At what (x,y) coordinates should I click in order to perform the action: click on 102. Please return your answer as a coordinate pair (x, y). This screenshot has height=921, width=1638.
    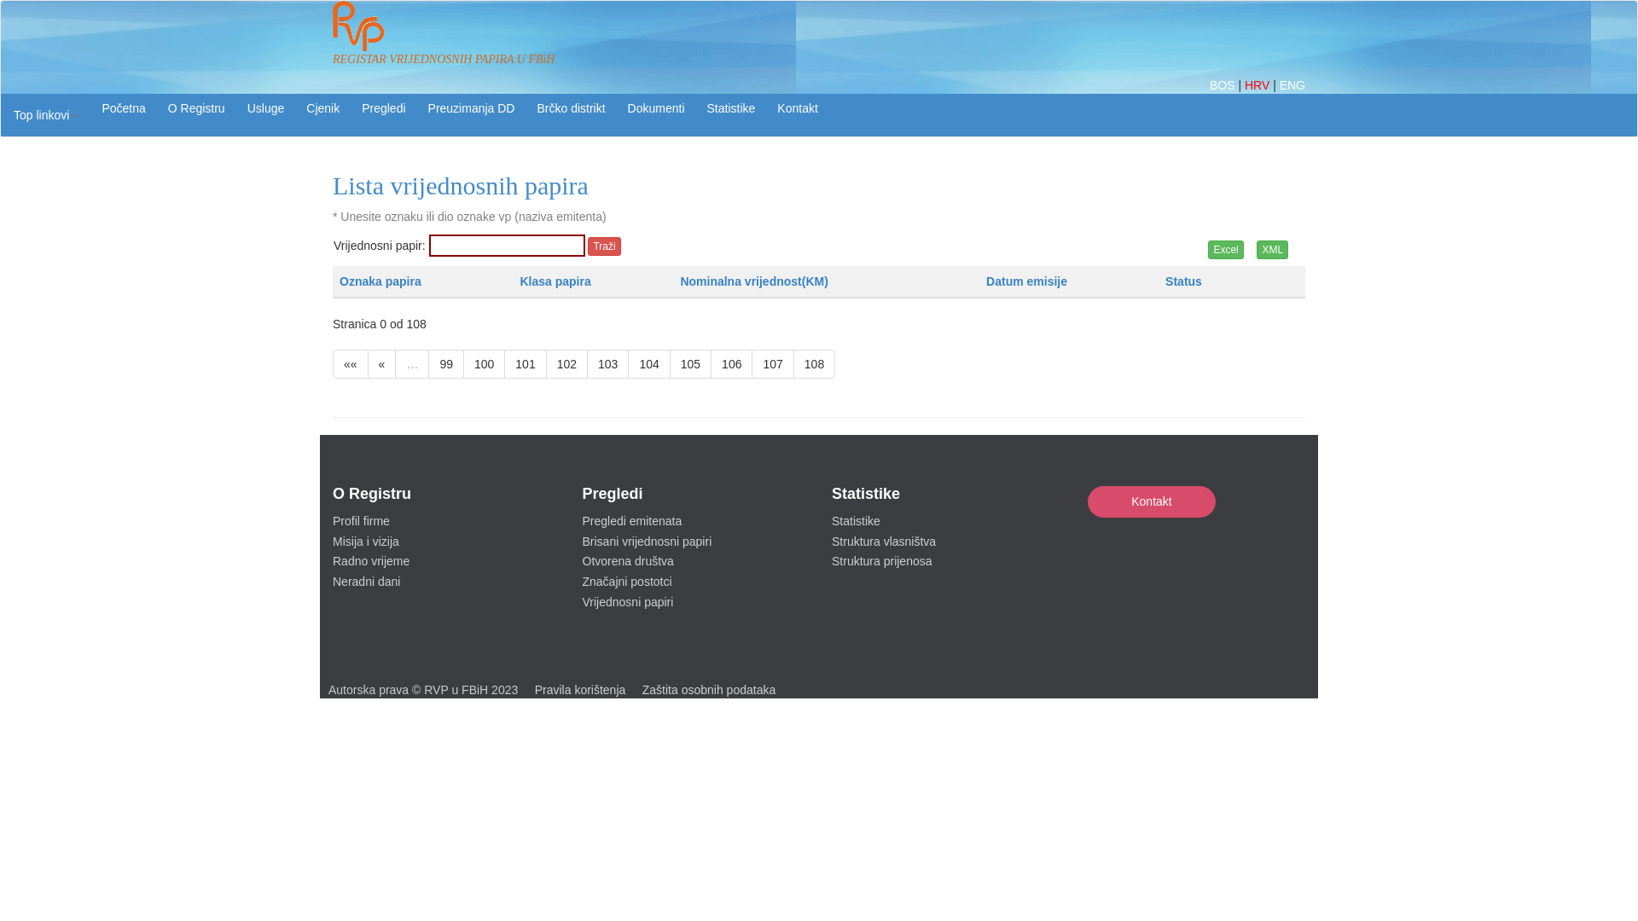
    Looking at the image, I should click on (566, 364).